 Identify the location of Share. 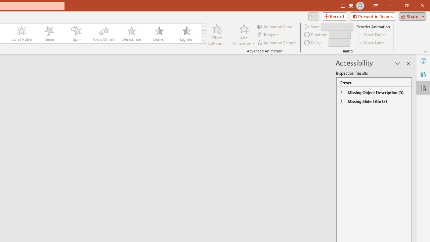
(411, 16).